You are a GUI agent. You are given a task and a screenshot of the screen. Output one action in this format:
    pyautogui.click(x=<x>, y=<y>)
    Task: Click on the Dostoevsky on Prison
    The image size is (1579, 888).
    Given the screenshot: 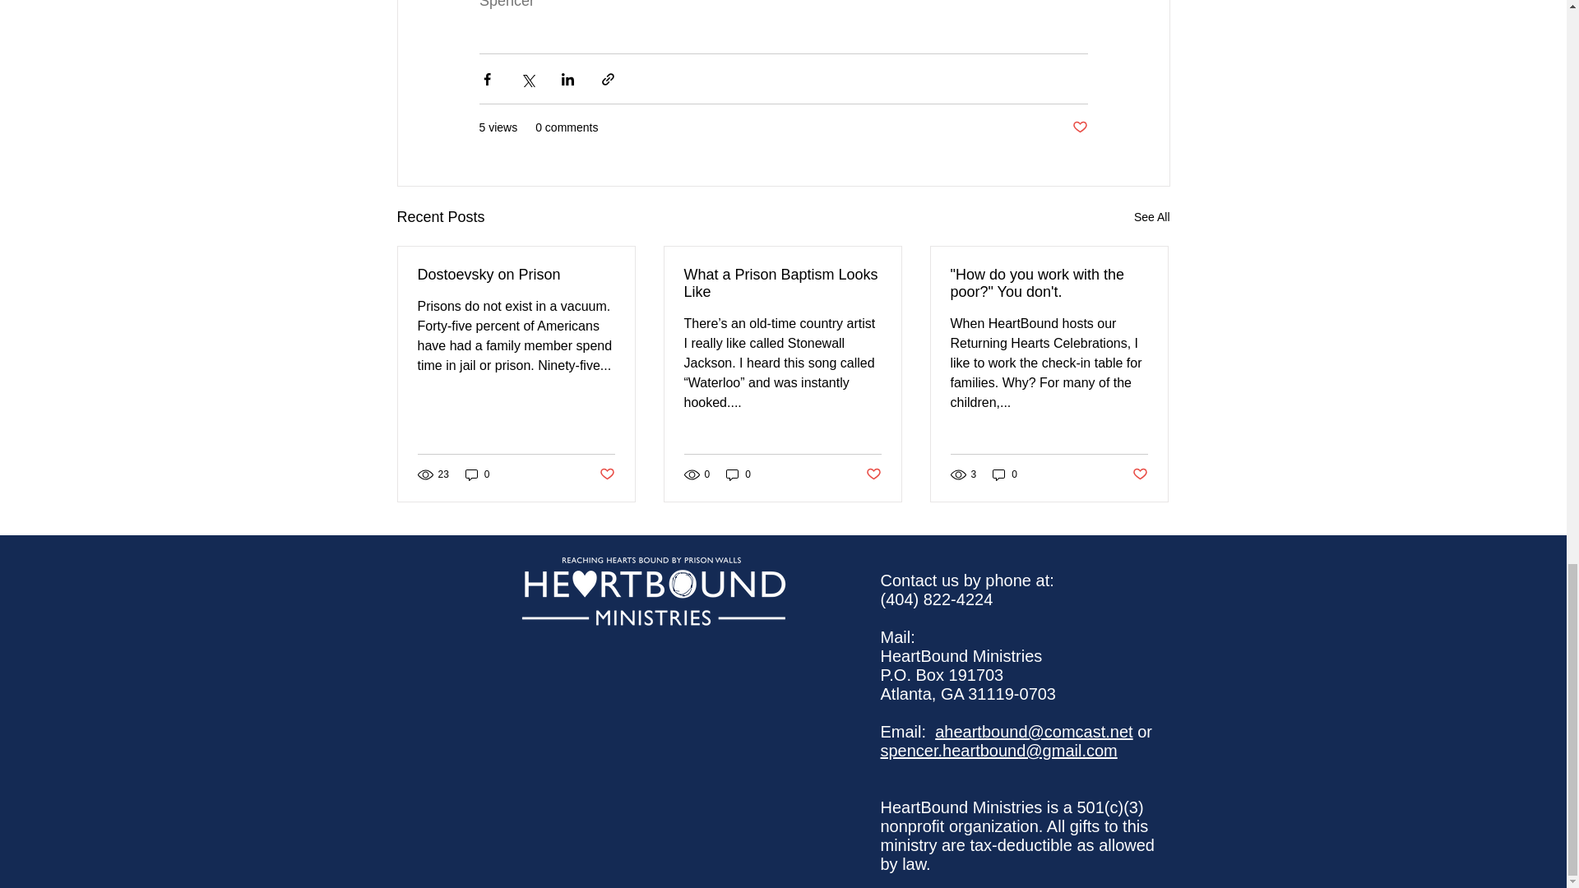 What is the action you would take?
    pyautogui.click(x=516, y=275)
    